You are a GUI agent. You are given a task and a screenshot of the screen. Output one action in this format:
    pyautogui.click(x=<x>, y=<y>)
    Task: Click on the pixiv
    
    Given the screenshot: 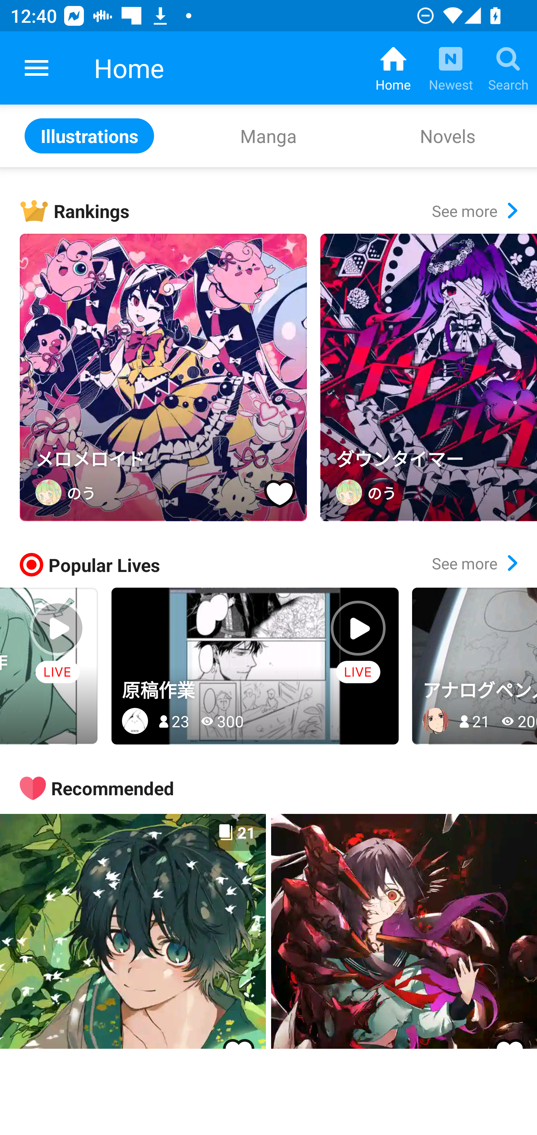 What is the action you would take?
    pyautogui.click(x=37, y=68)
    